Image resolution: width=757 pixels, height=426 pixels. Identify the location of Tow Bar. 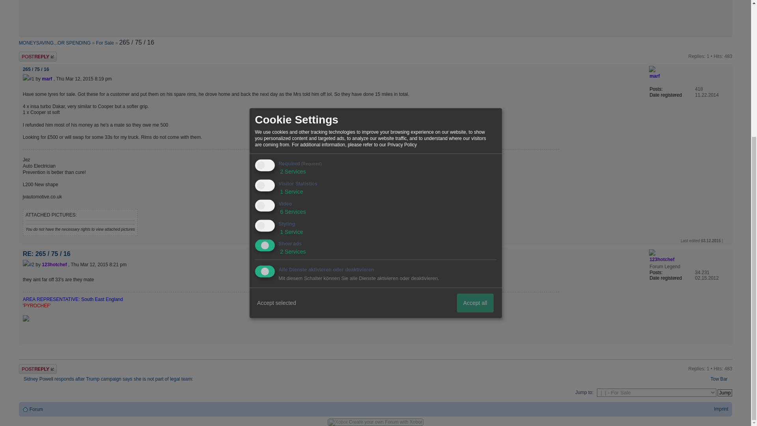
(721, 379).